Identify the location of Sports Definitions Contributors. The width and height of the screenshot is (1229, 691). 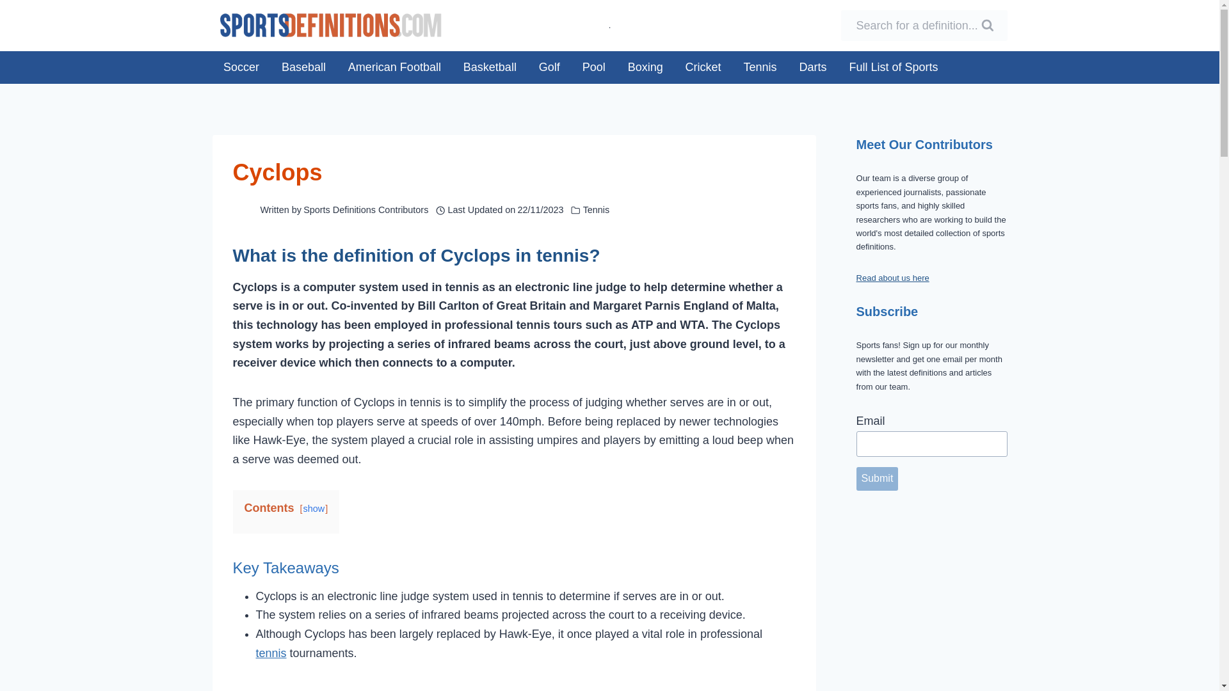
(365, 209).